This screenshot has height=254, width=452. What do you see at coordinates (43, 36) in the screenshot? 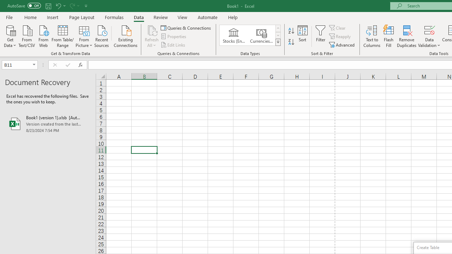
I see `From Web` at bounding box center [43, 36].